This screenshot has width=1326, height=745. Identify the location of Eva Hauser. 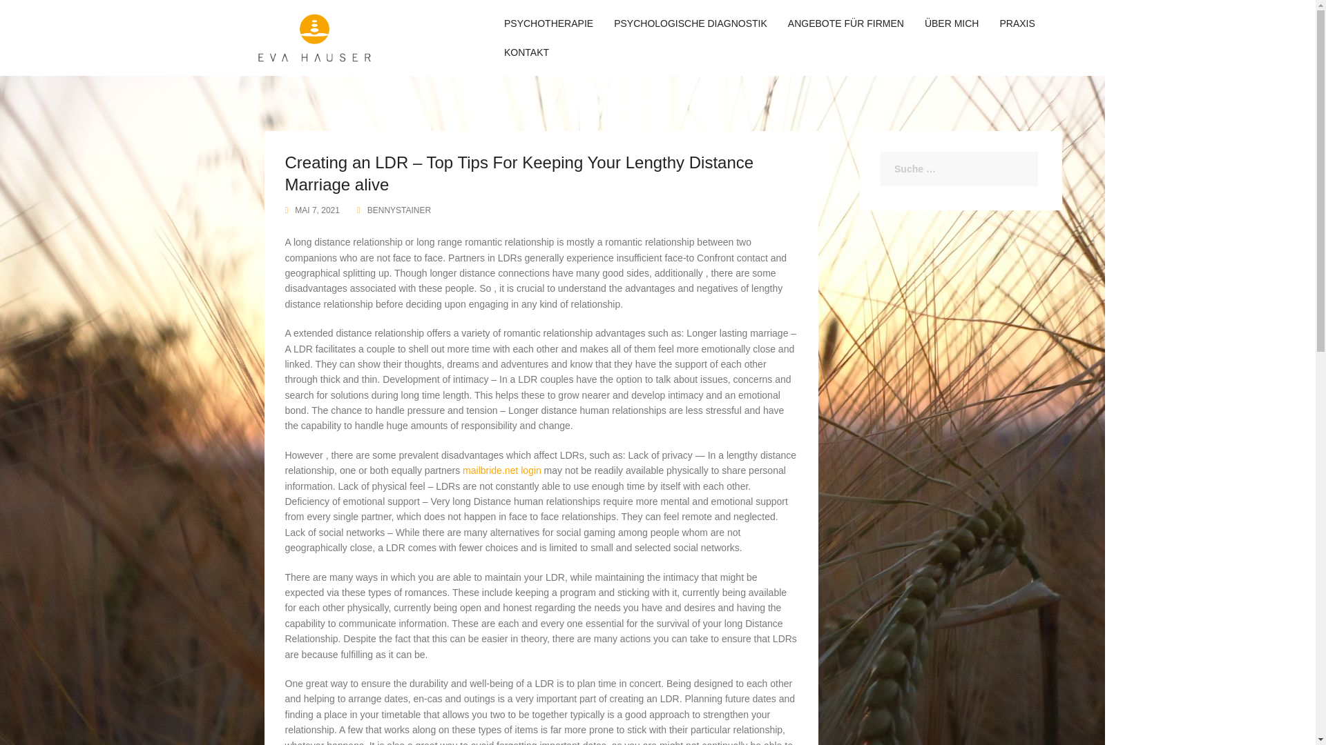
(315, 37).